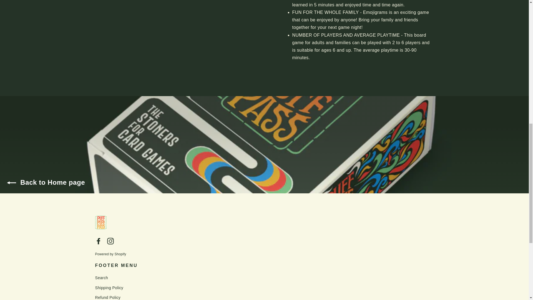 The height and width of the screenshot is (300, 533). What do you see at coordinates (110, 241) in the screenshot?
I see `Puff Puff Pass Game on Instagram` at bounding box center [110, 241].